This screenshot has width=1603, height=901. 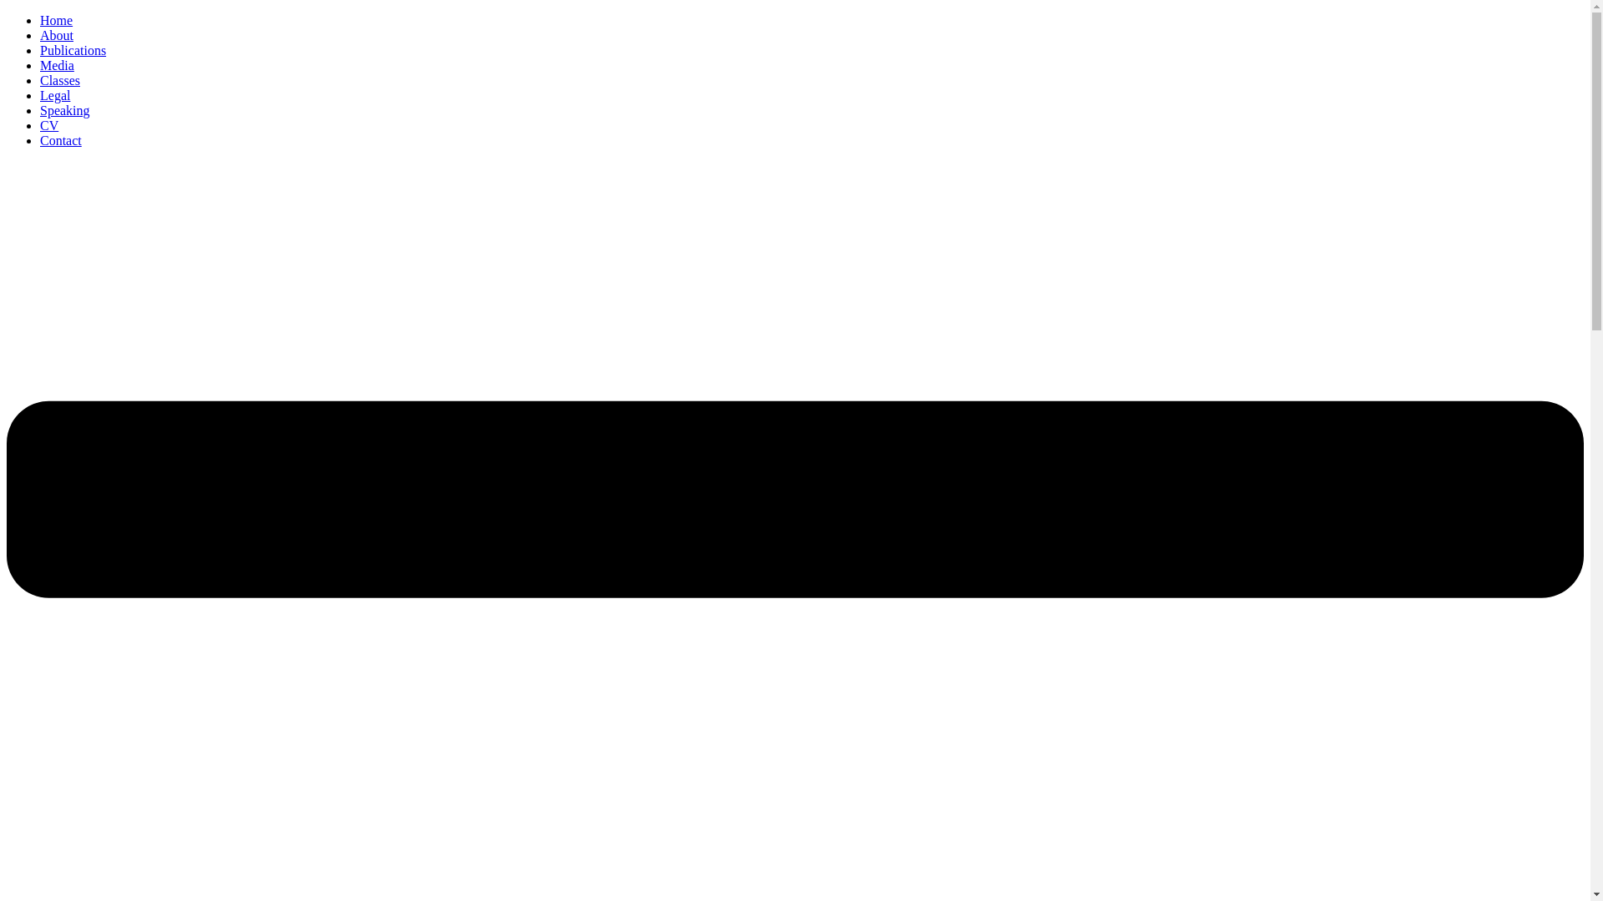 What do you see at coordinates (56, 20) in the screenshot?
I see `Home` at bounding box center [56, 20].